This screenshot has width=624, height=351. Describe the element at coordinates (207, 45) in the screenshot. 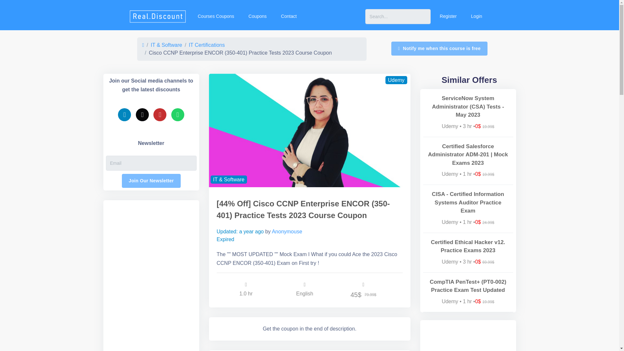

I see `IT Certifications` at that location.